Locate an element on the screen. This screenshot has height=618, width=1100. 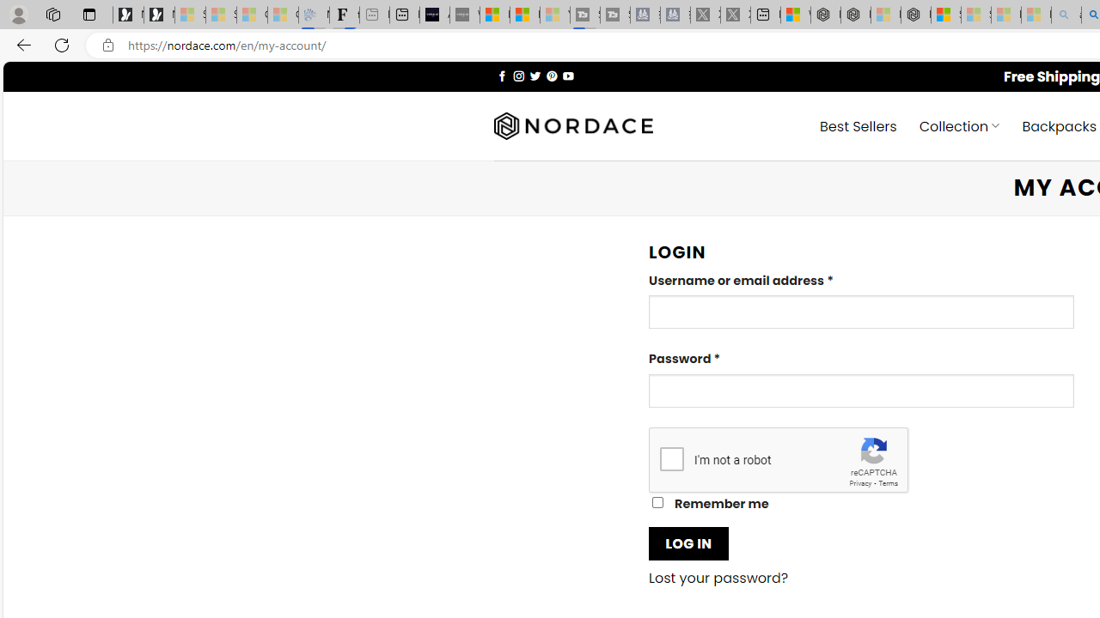
What's the best AI voice generator? - voice.ai - Sleeping is located at coordinates (464, 15).